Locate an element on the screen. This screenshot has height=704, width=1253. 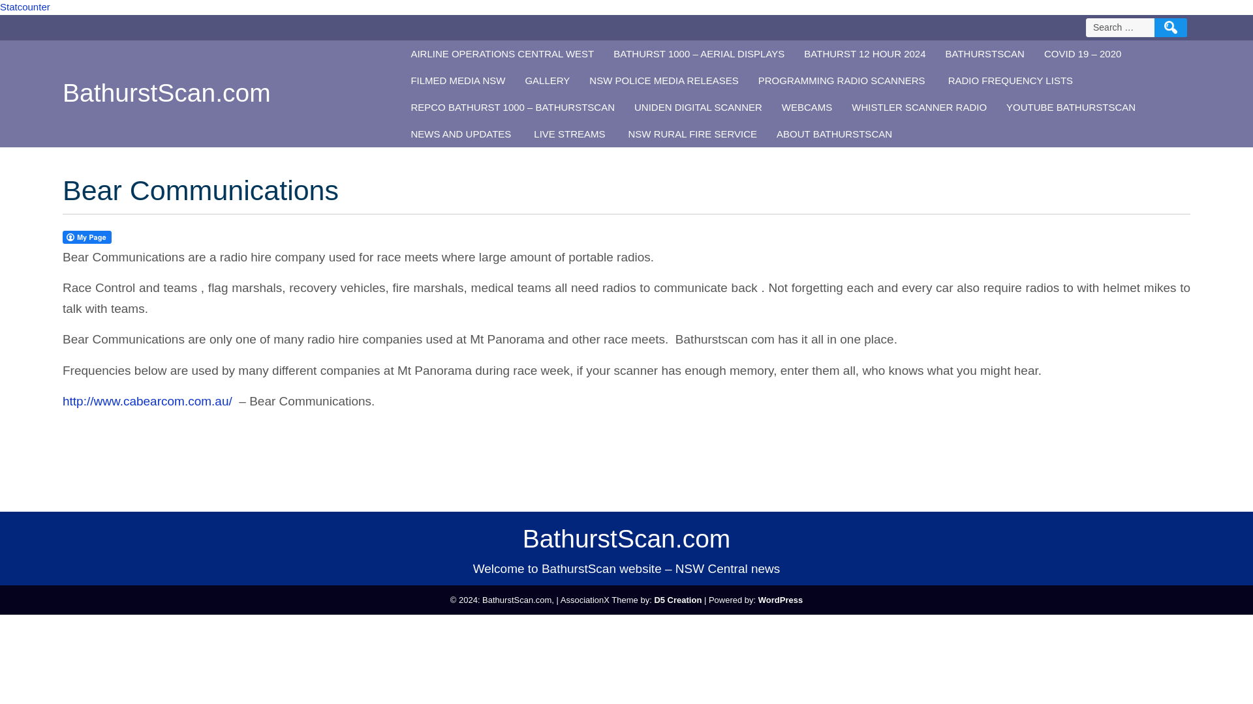
Search is located at coordinates (1170, 27).